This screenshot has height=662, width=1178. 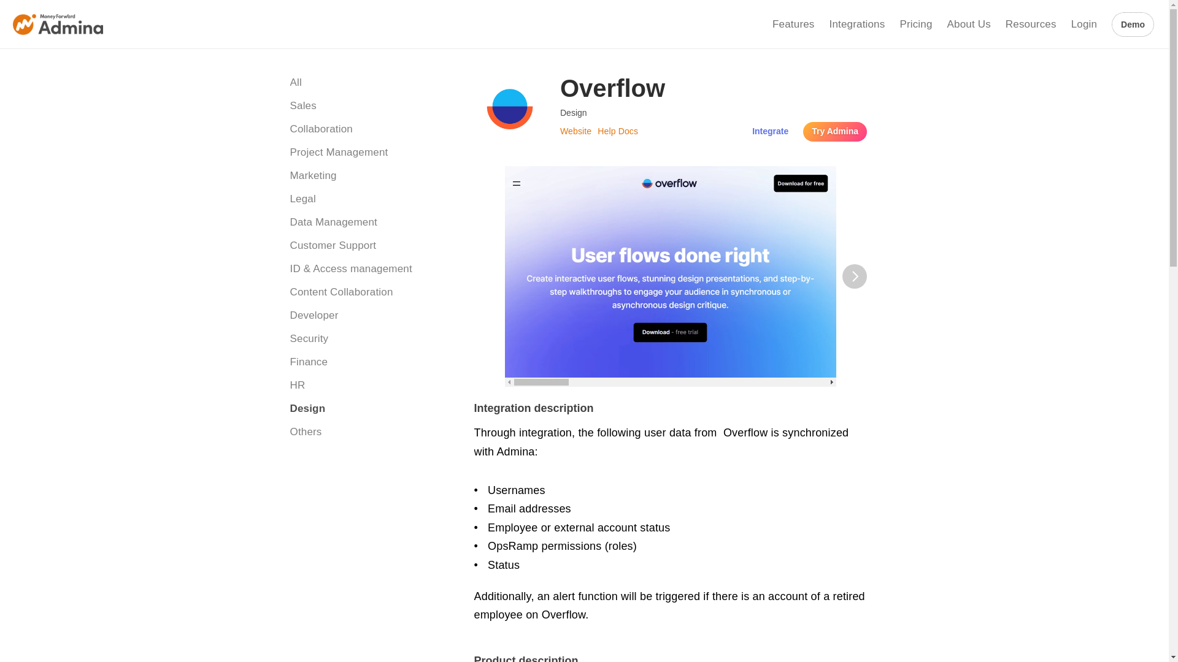 What do you see at coordinates (835, 131) in the screenshot?
I see `Try Admina` at bounding box center [835, 131].